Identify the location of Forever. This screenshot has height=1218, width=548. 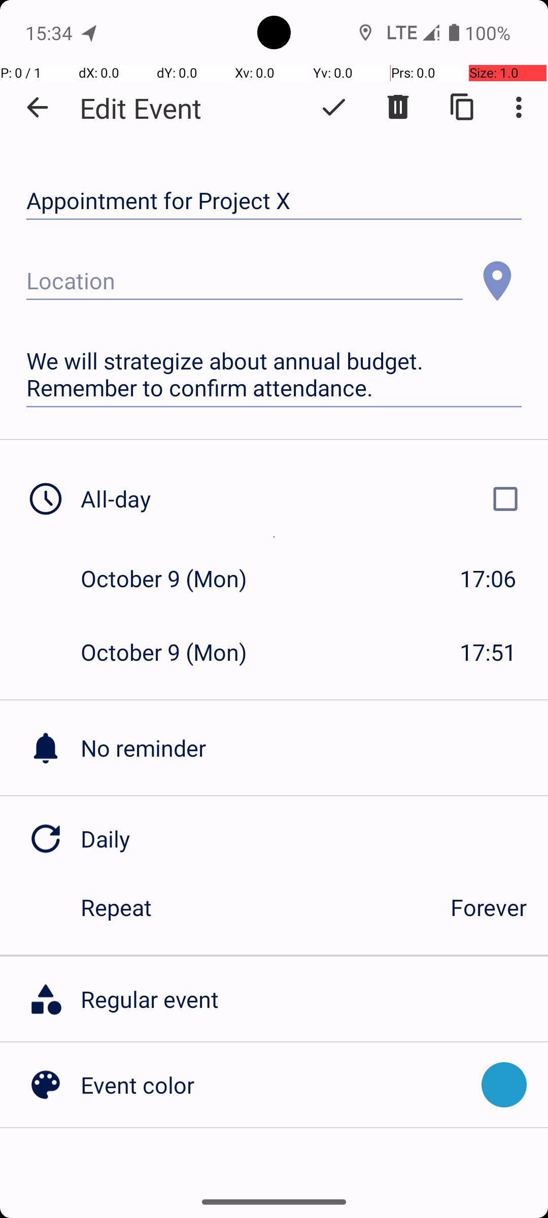
(489, 907).